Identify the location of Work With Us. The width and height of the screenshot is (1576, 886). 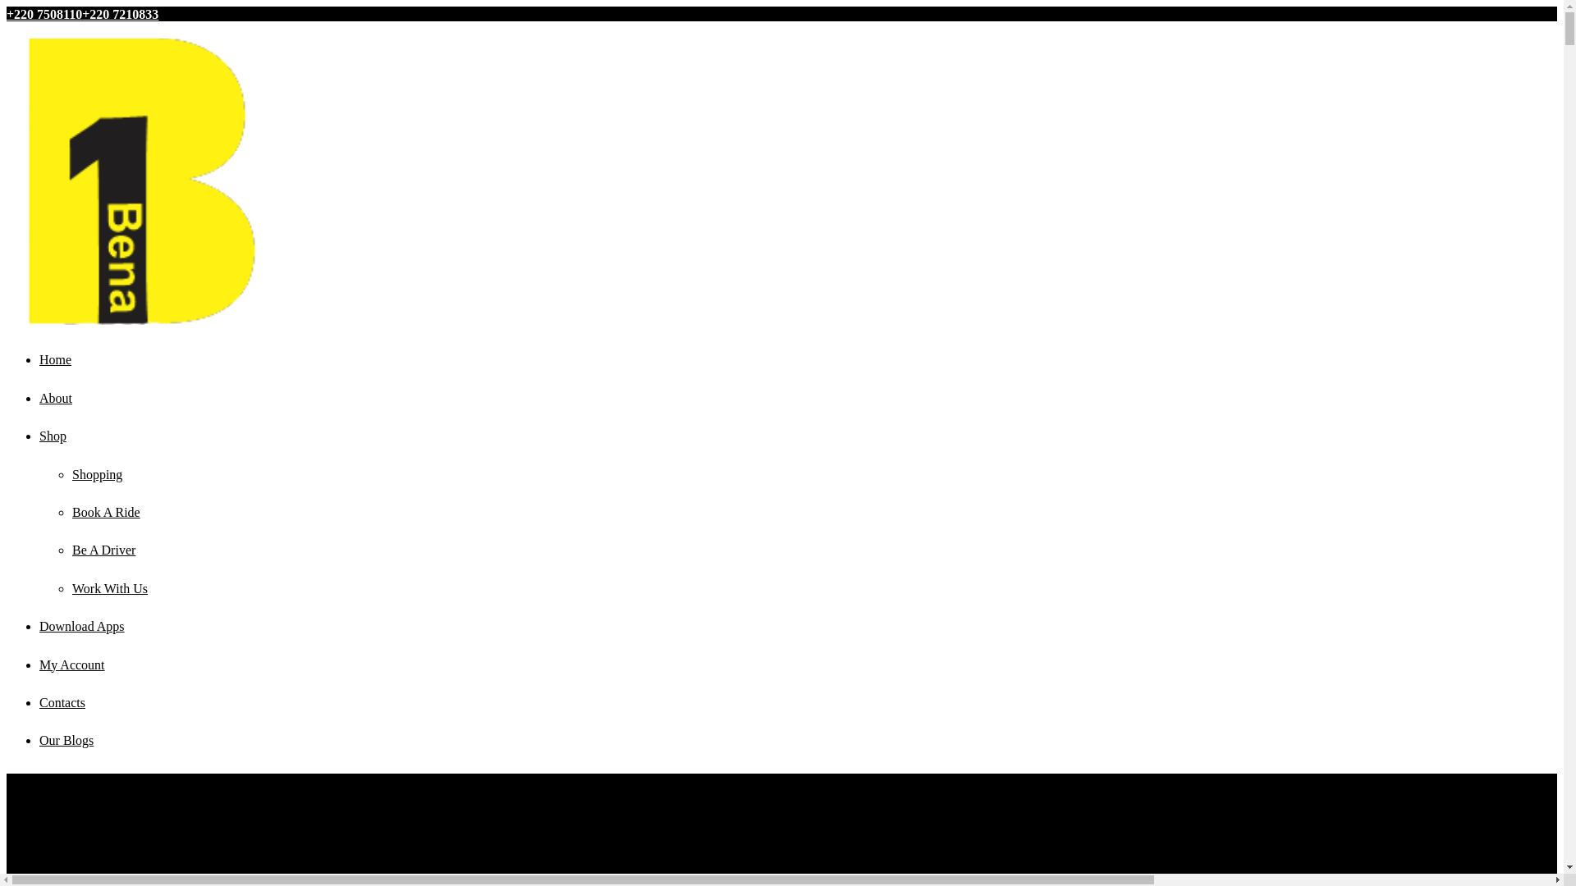
(110, 589).